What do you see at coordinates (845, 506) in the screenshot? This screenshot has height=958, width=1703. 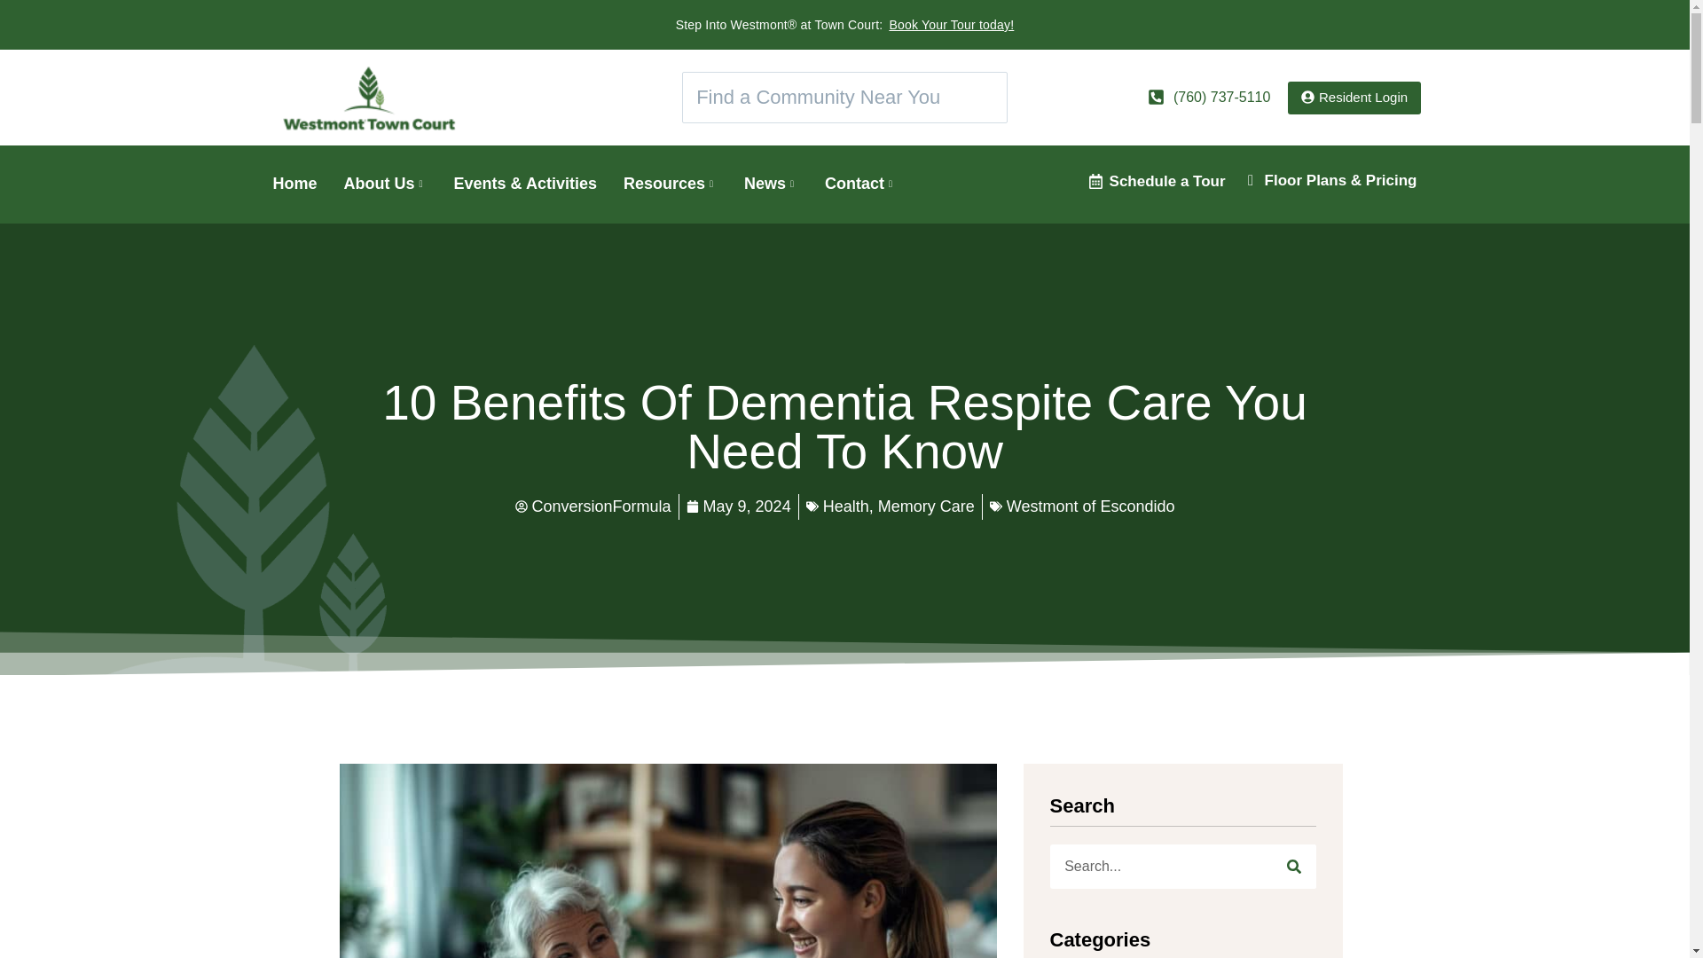 I see `Health` at bounding box center [845, 506].